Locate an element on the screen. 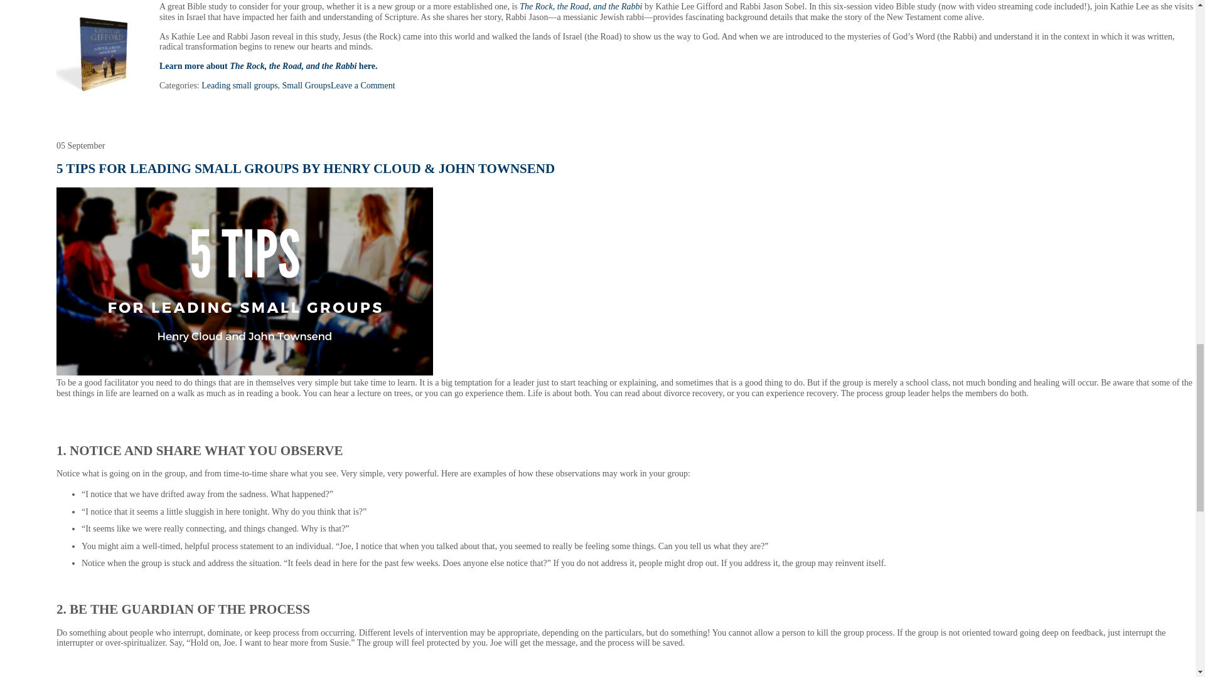  Learn more about The Rock, the Road, and the Rabbi here. is located at coordinates (269, 66).